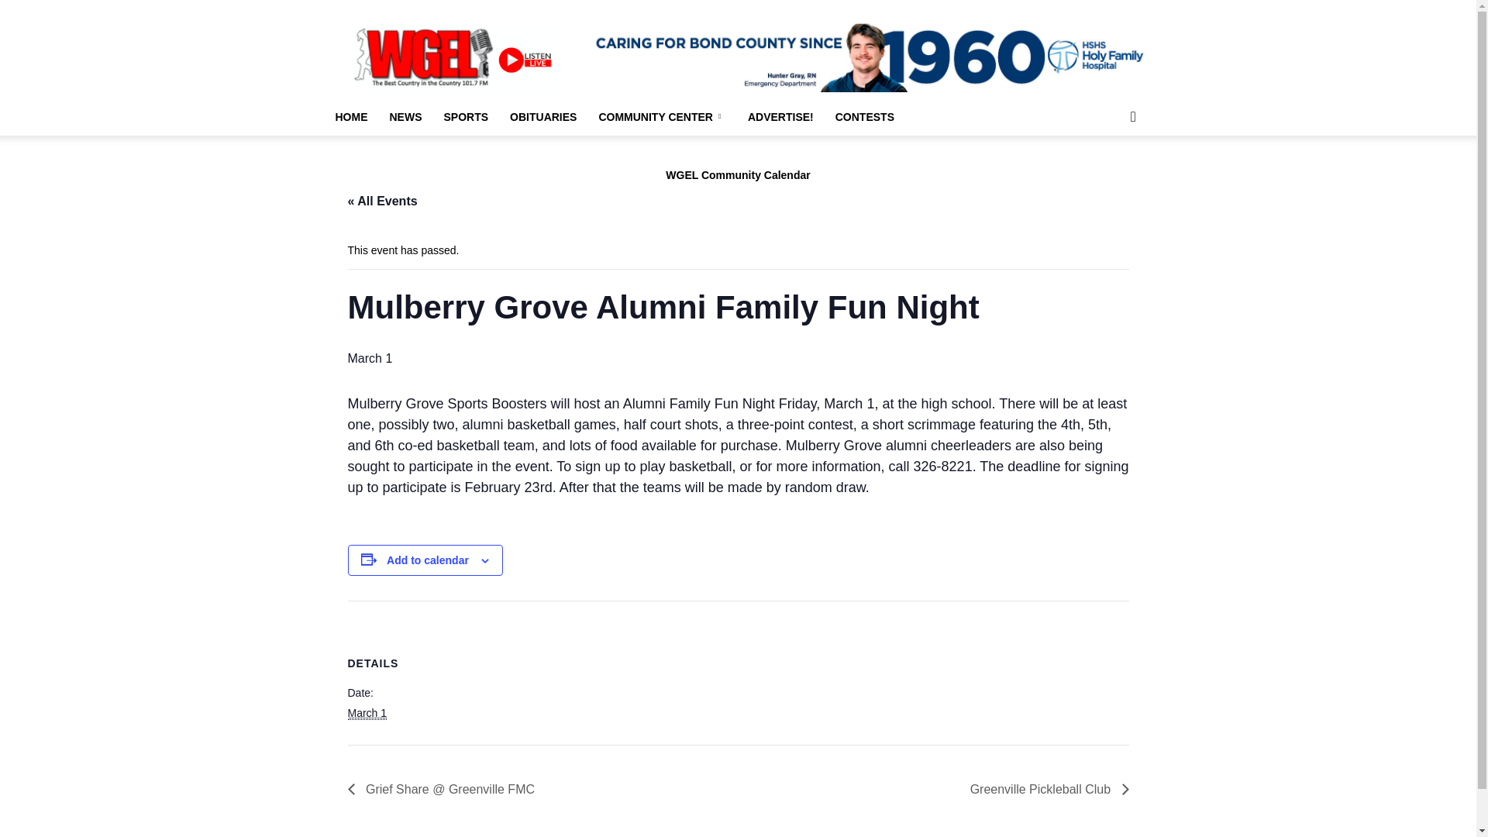 The image size is (1488, 837). Describe the element at coordinates (864, 116) in the screenshot. I see `CONTESTS` at that location.